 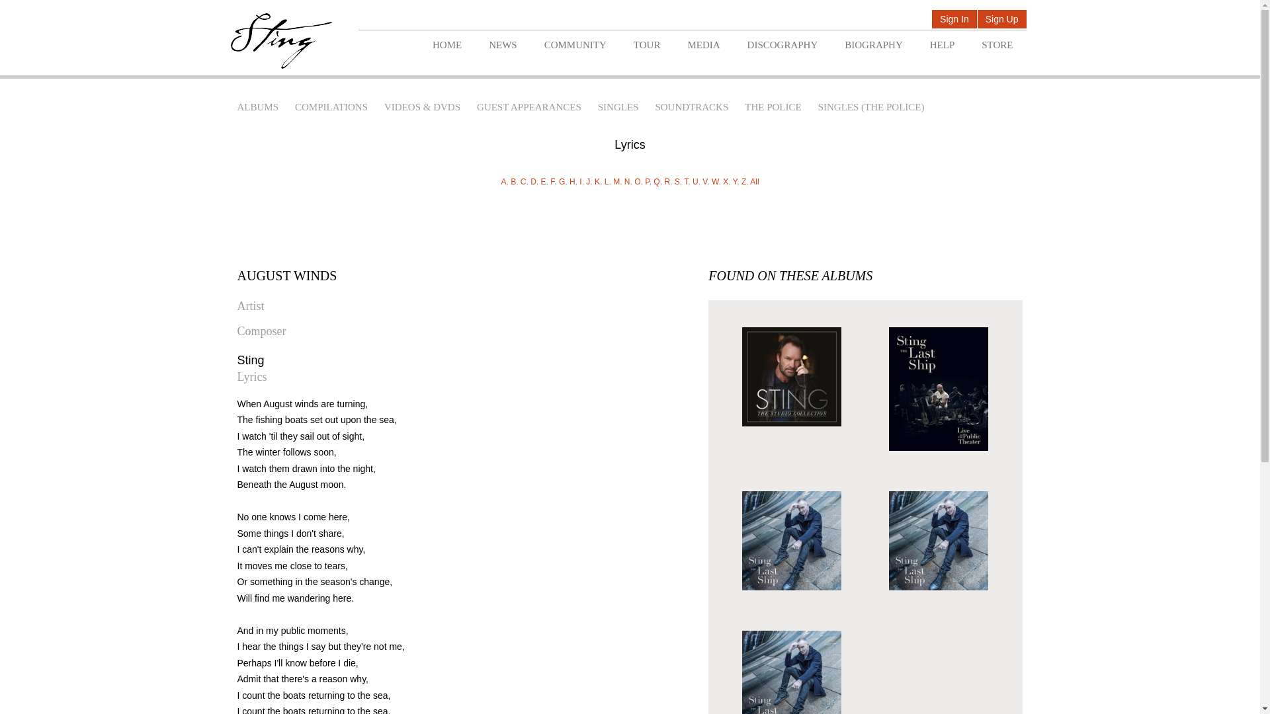 What do you see at coordinates (954, 20) in the screenshot?
I see `Sign In` at bounding box center [954, 20].